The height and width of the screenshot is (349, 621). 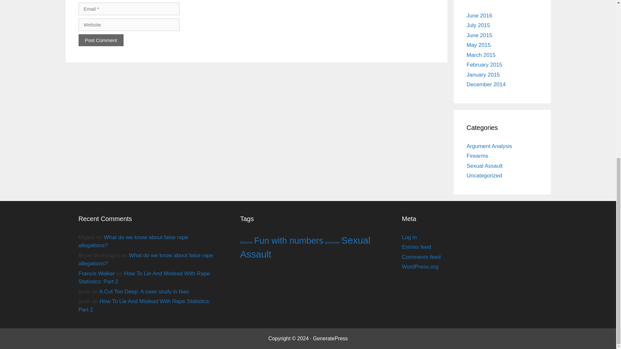 I want to click on December 2014, so click(x=486, y=84).